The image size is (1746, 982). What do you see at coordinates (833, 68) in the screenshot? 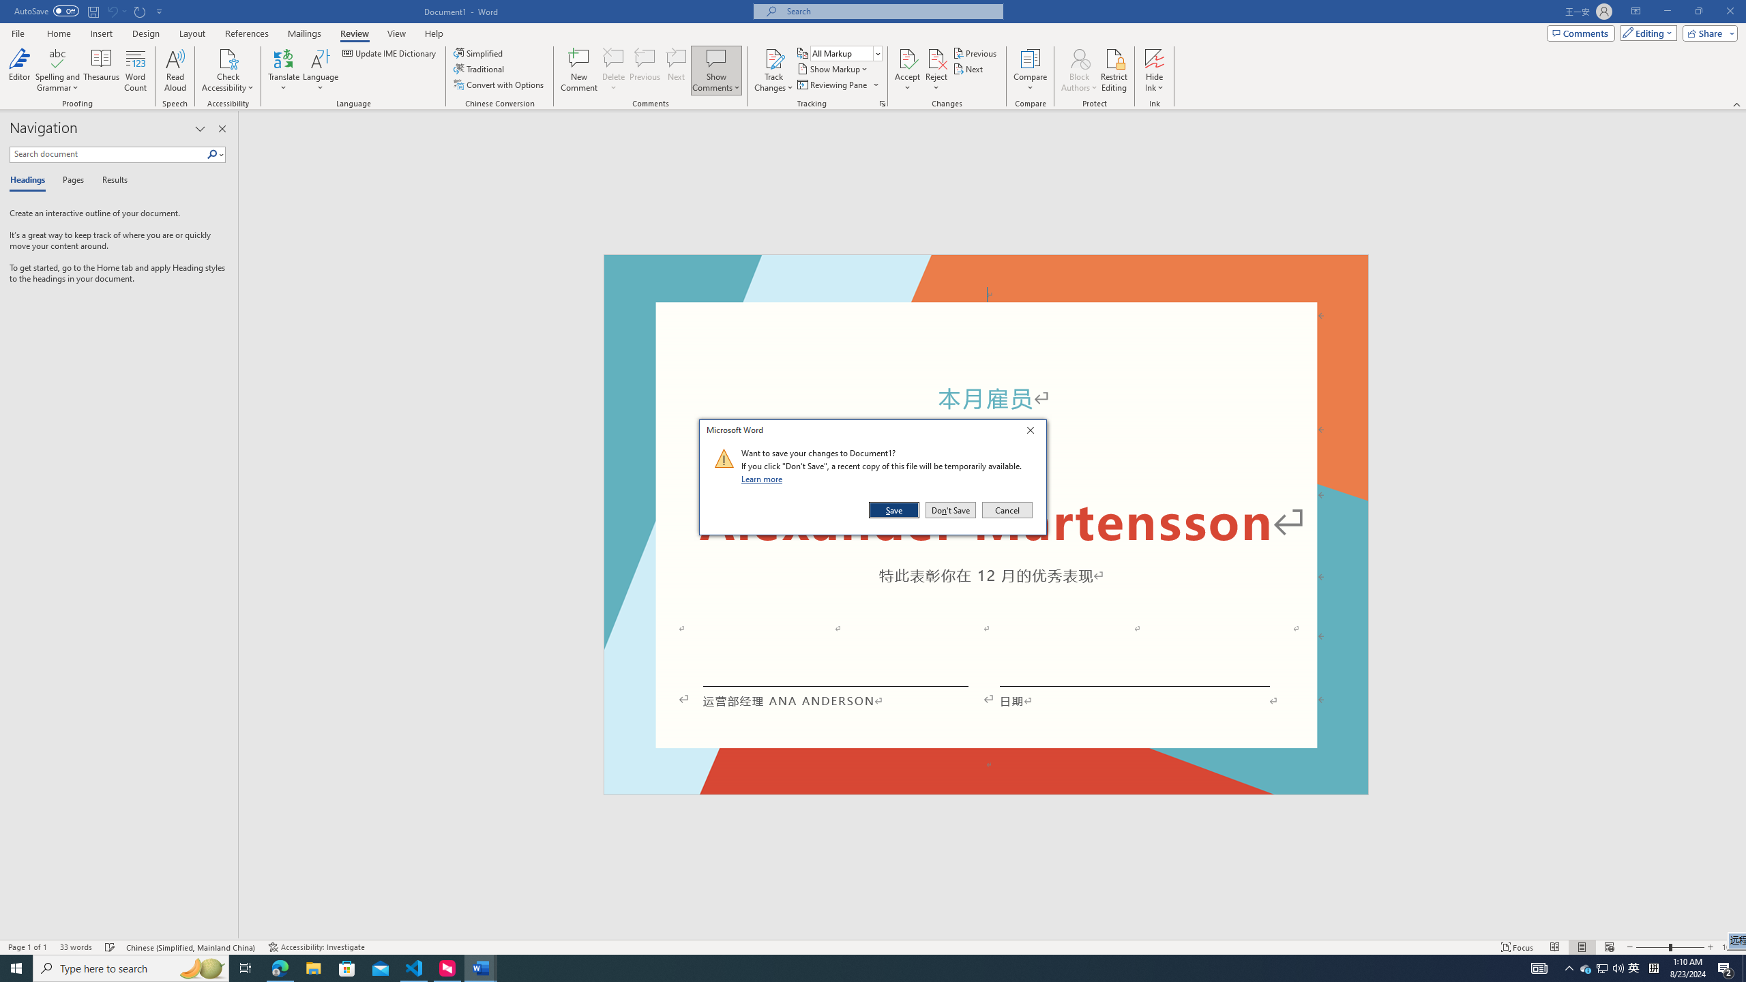
I see `Show Markup` at bounding box center [833, 68].